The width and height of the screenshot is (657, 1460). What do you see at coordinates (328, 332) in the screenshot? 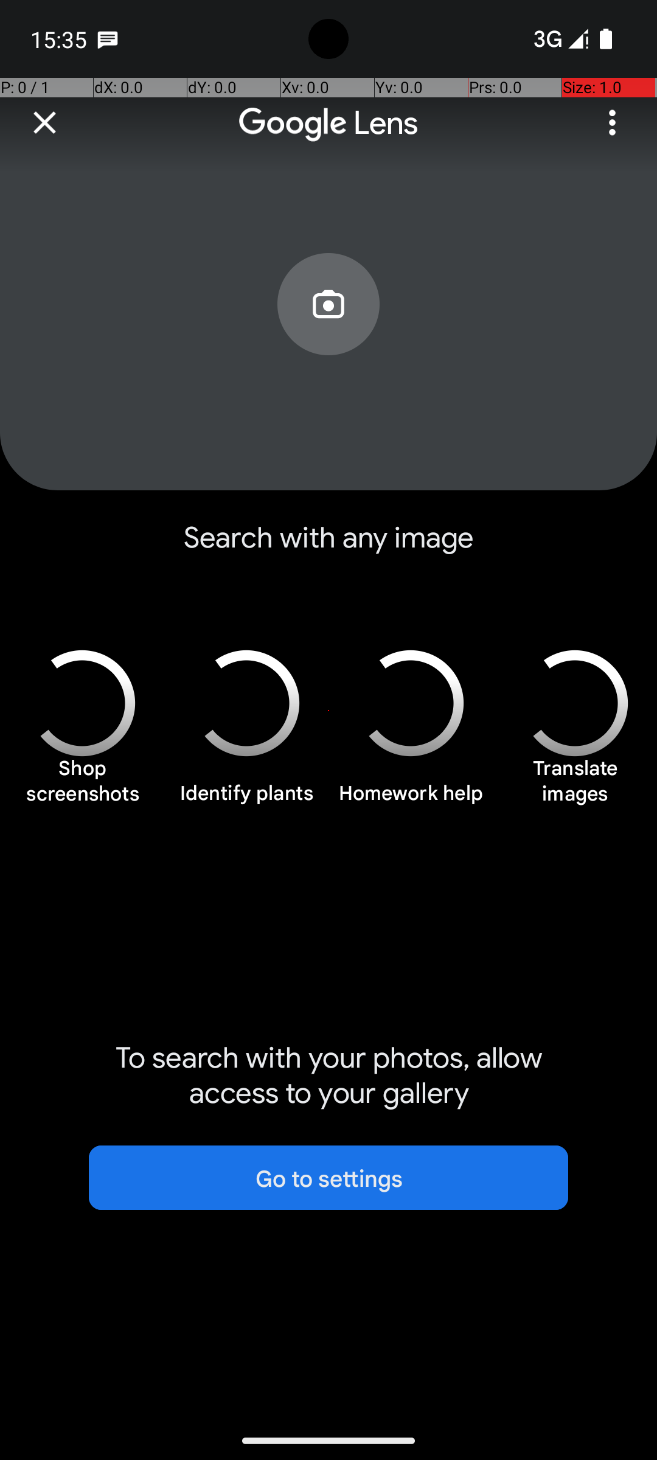
I see `Search with your camera` at bounding box center [328, 332].